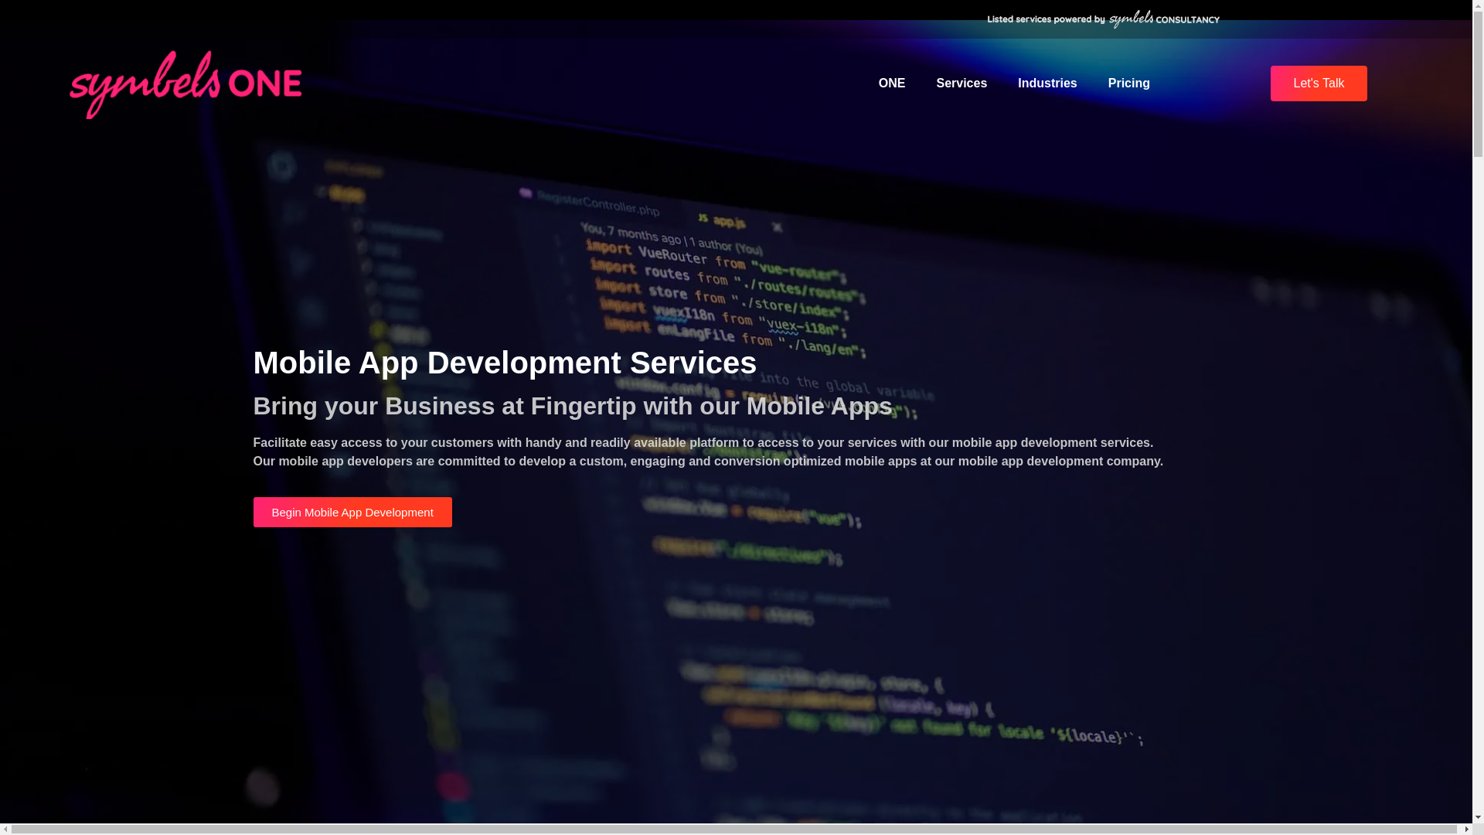 The image size is (1484, 835). Describe the element at coordinates (1319, 83) in the screenshot. I see `Let's Talk` at that location.